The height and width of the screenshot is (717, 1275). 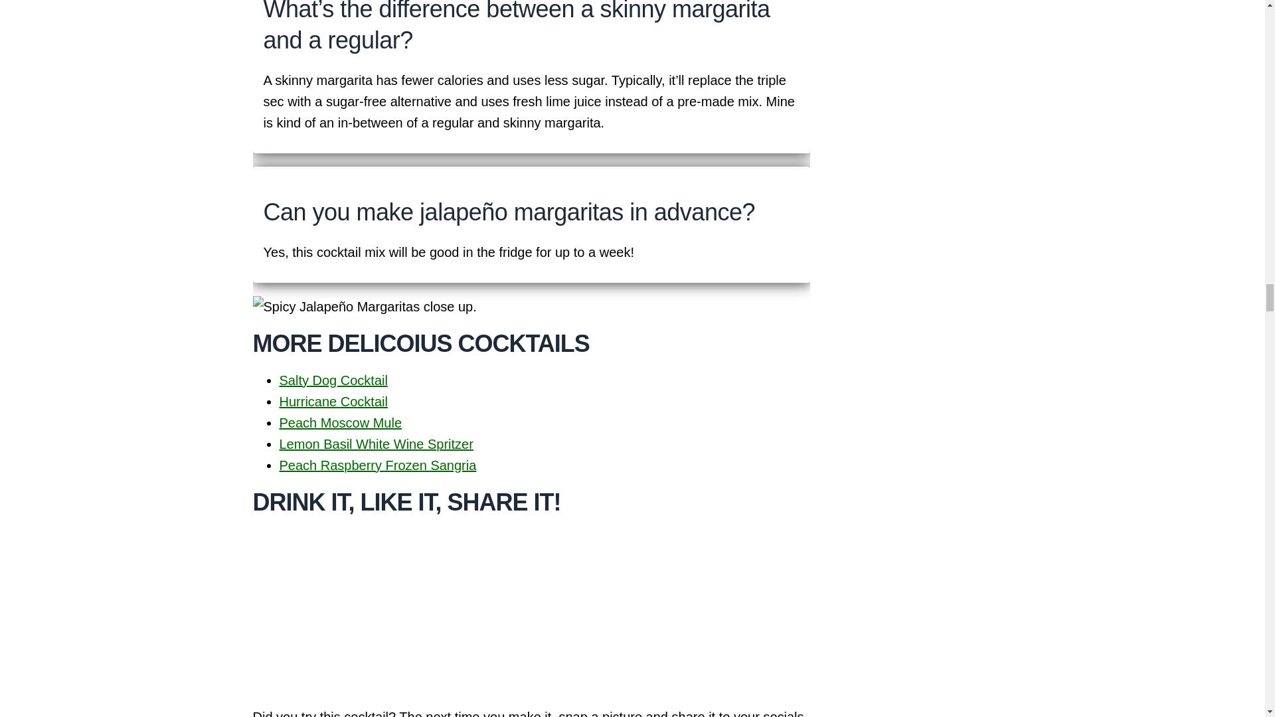 I want to click on Hurricane Cocktail, so click(x=333, y=401).